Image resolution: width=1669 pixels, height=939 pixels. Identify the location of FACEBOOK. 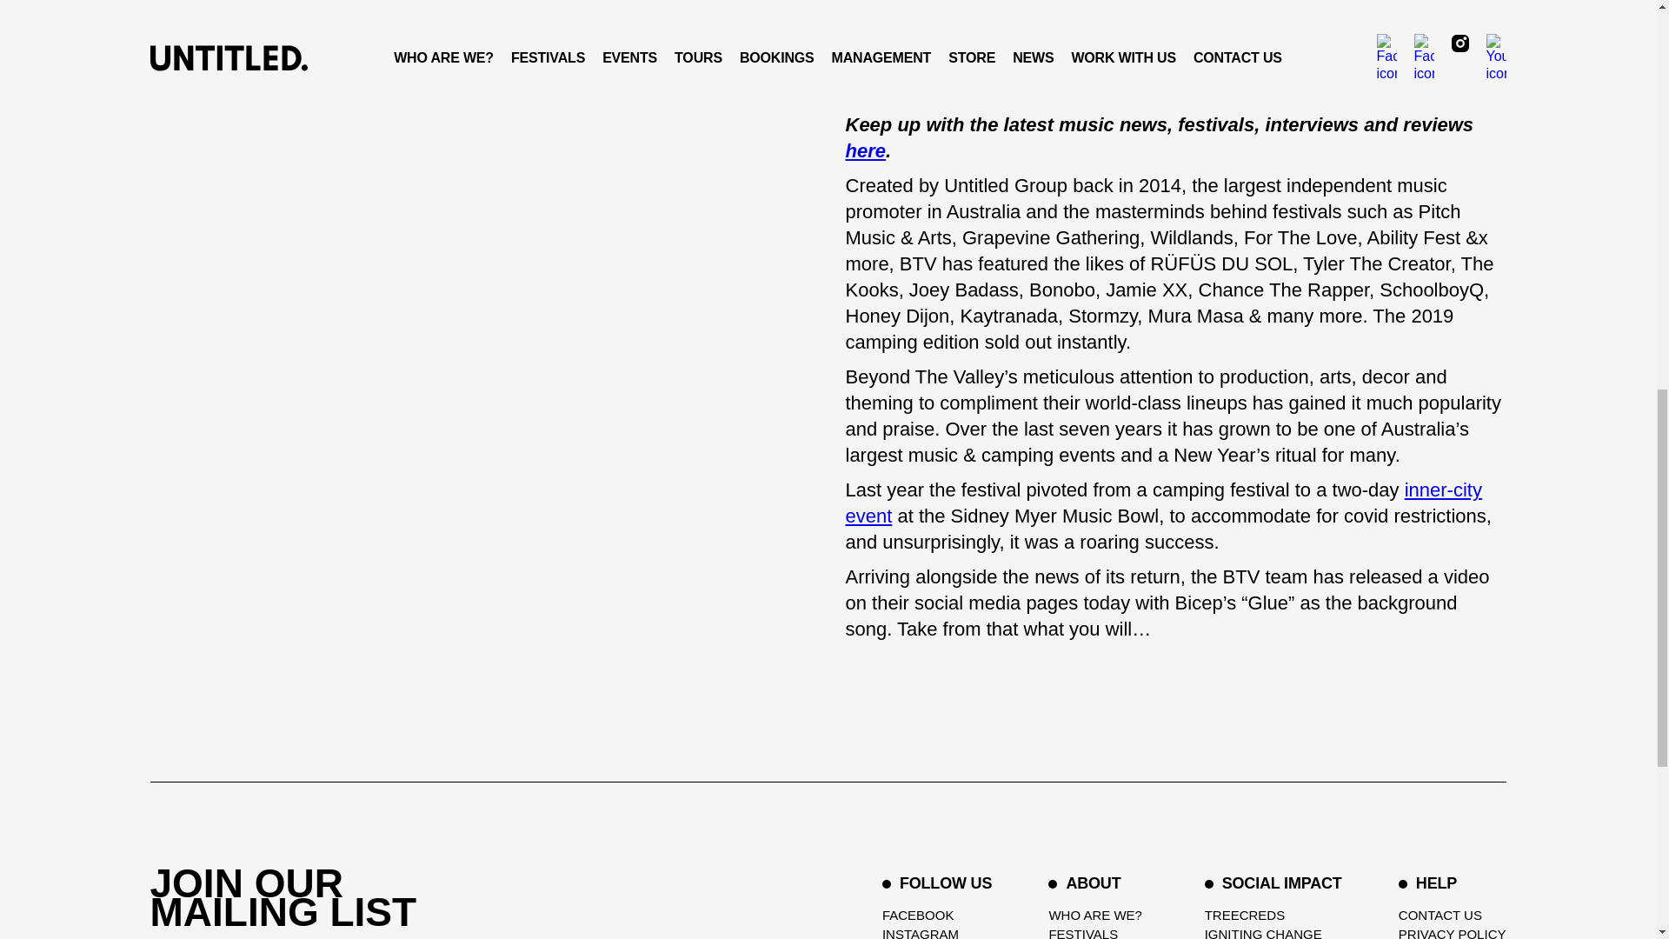
(937, 915).